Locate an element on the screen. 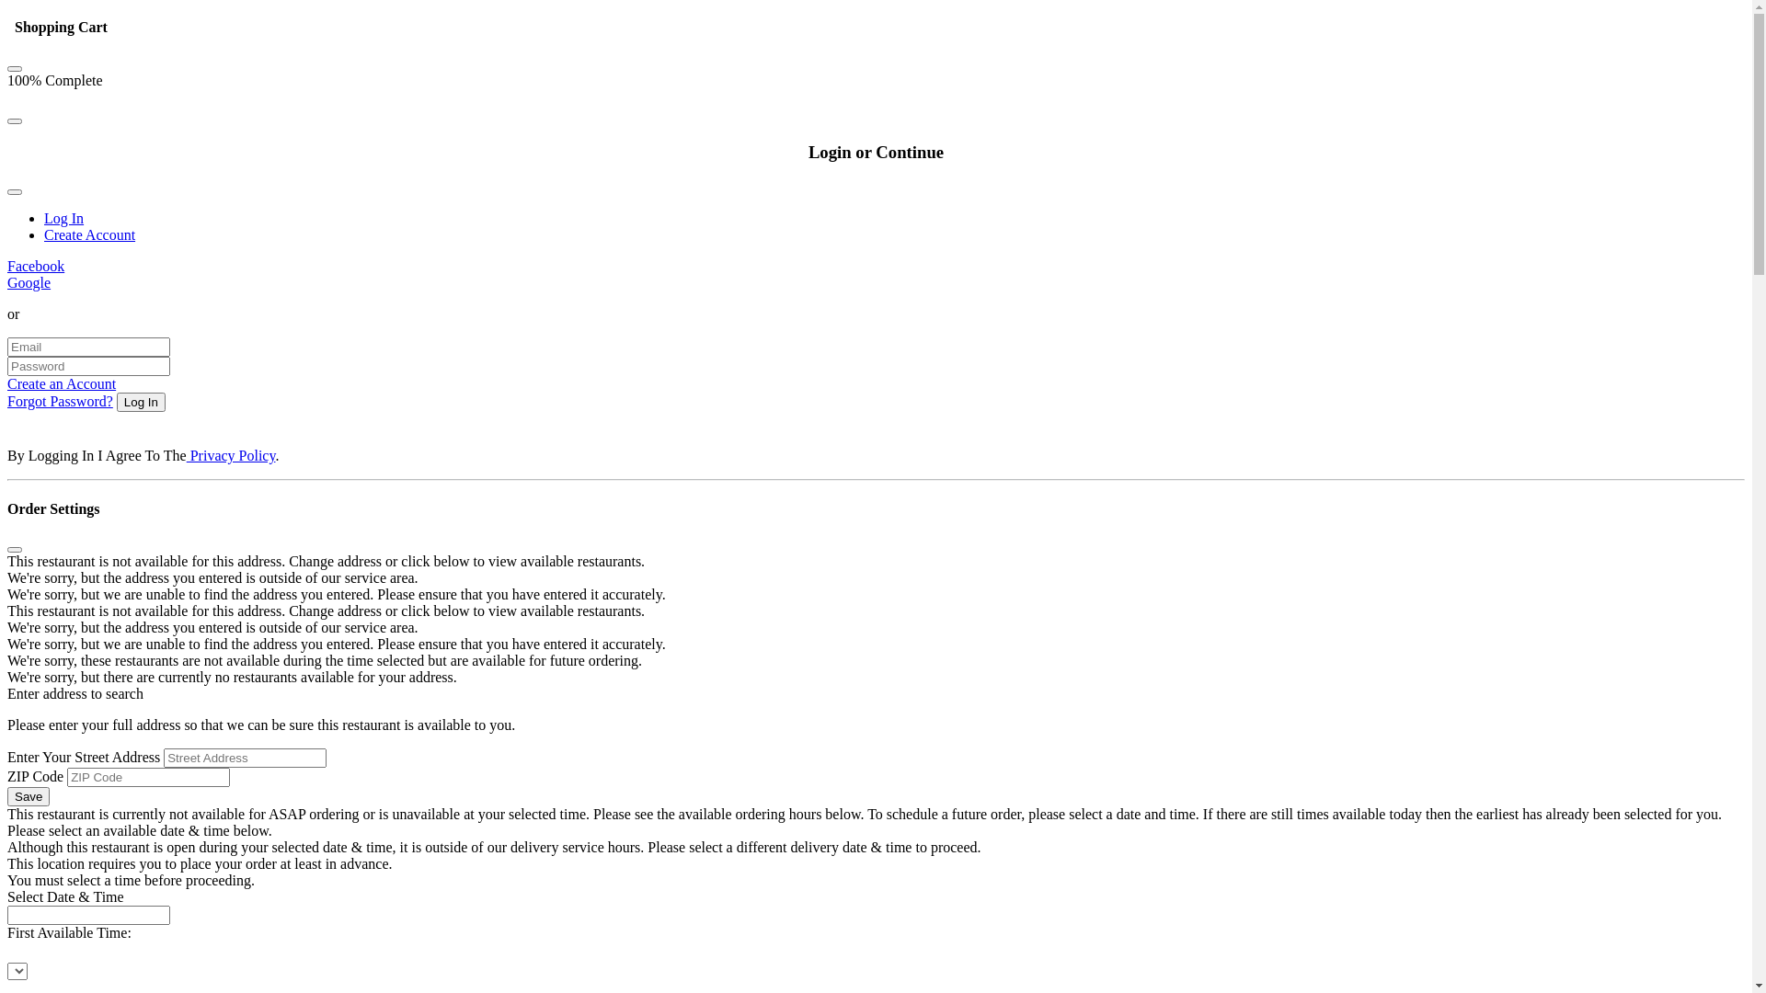 The height and width of the screenshot is (993, 1766). Google is located at coordinates (29, 283).